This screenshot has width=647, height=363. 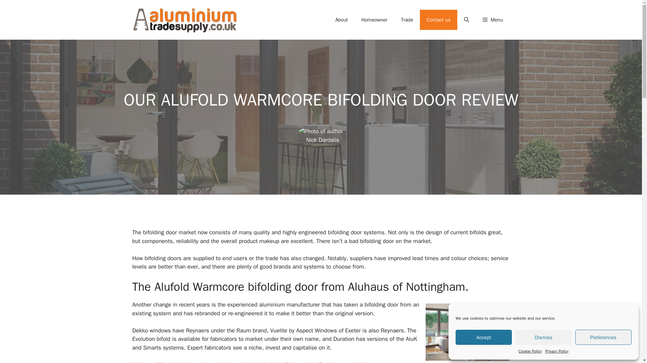 I want to click on Contact us, so click(x=439, y=19).